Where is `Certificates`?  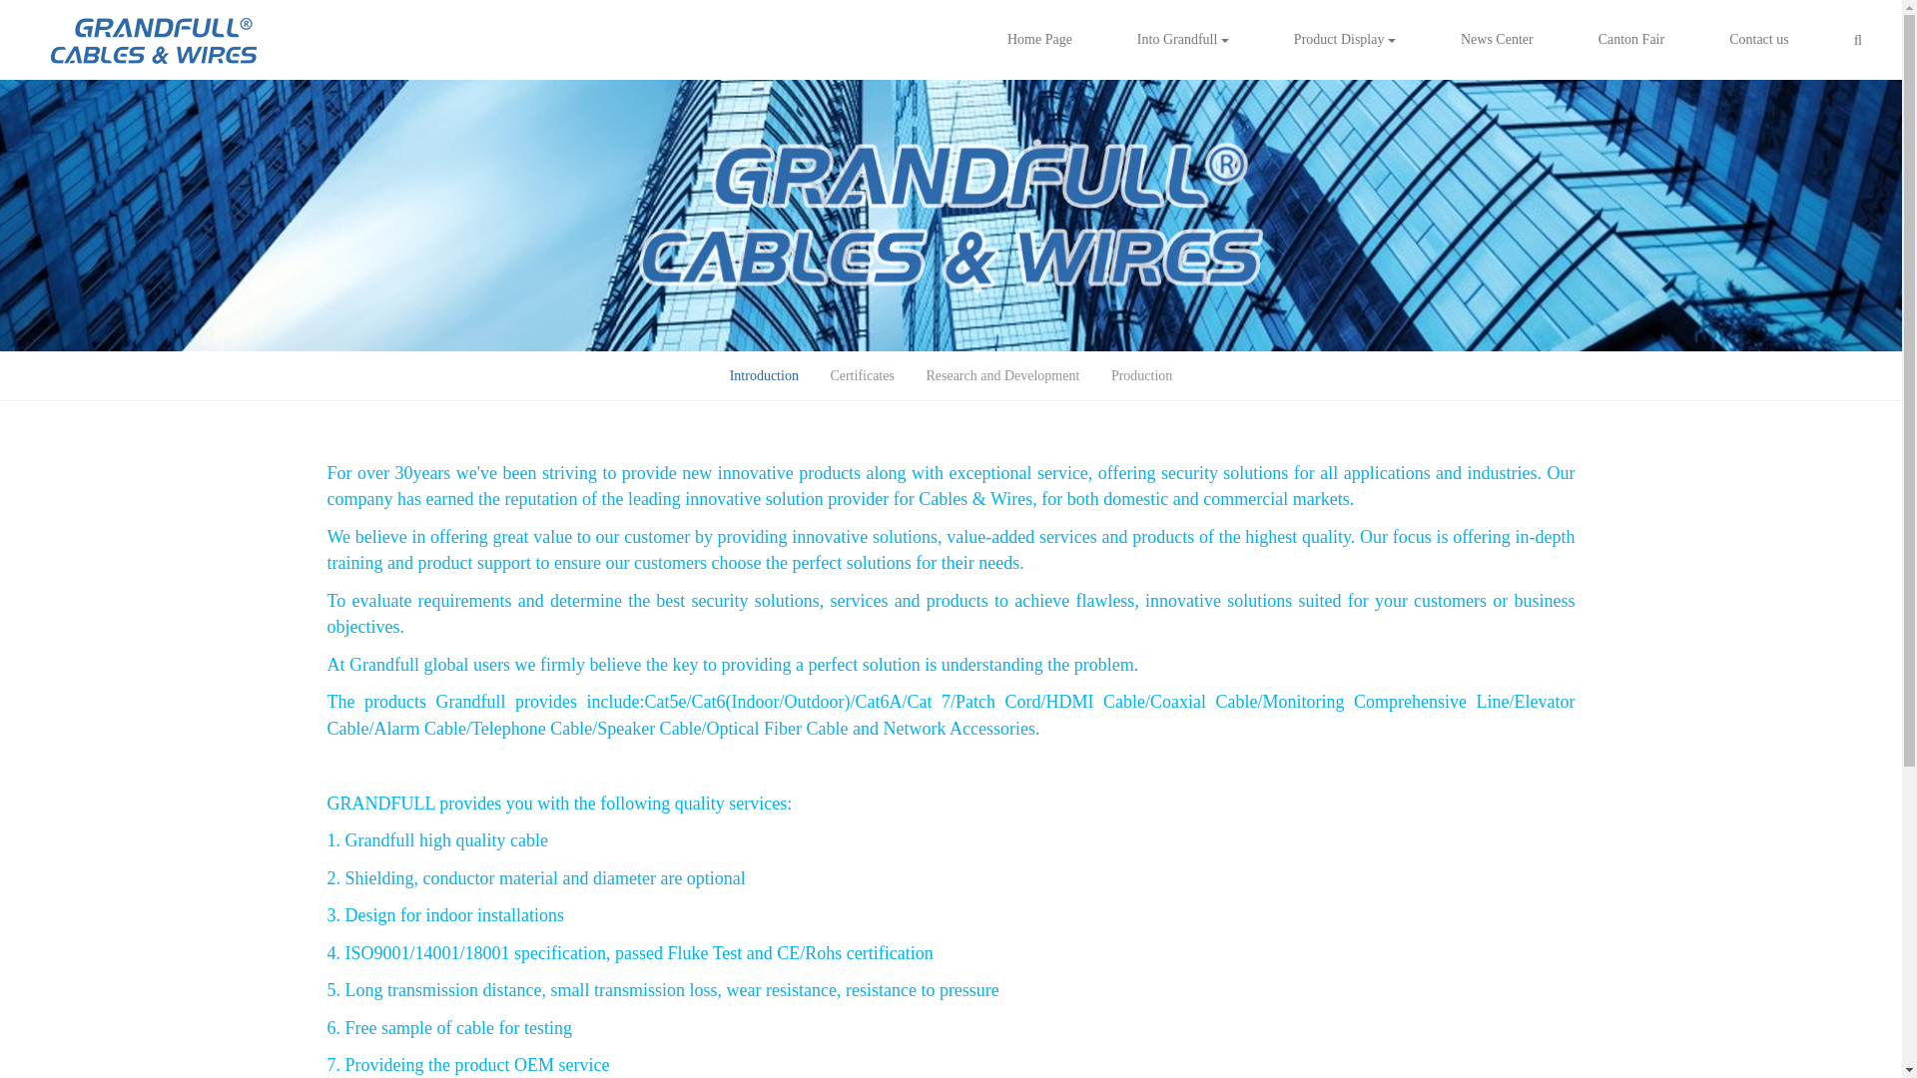 Certificates is located at coordinates (863, 375).